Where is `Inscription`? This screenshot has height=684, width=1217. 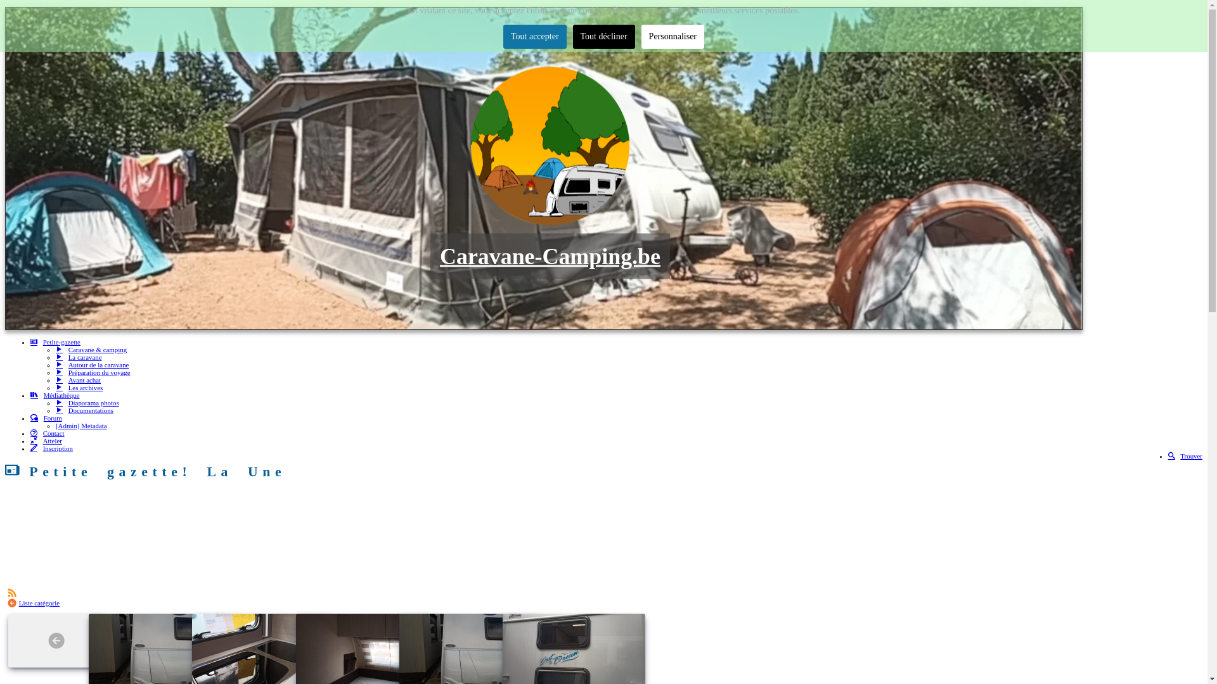
Inscription is located at coordinates (52, 448).